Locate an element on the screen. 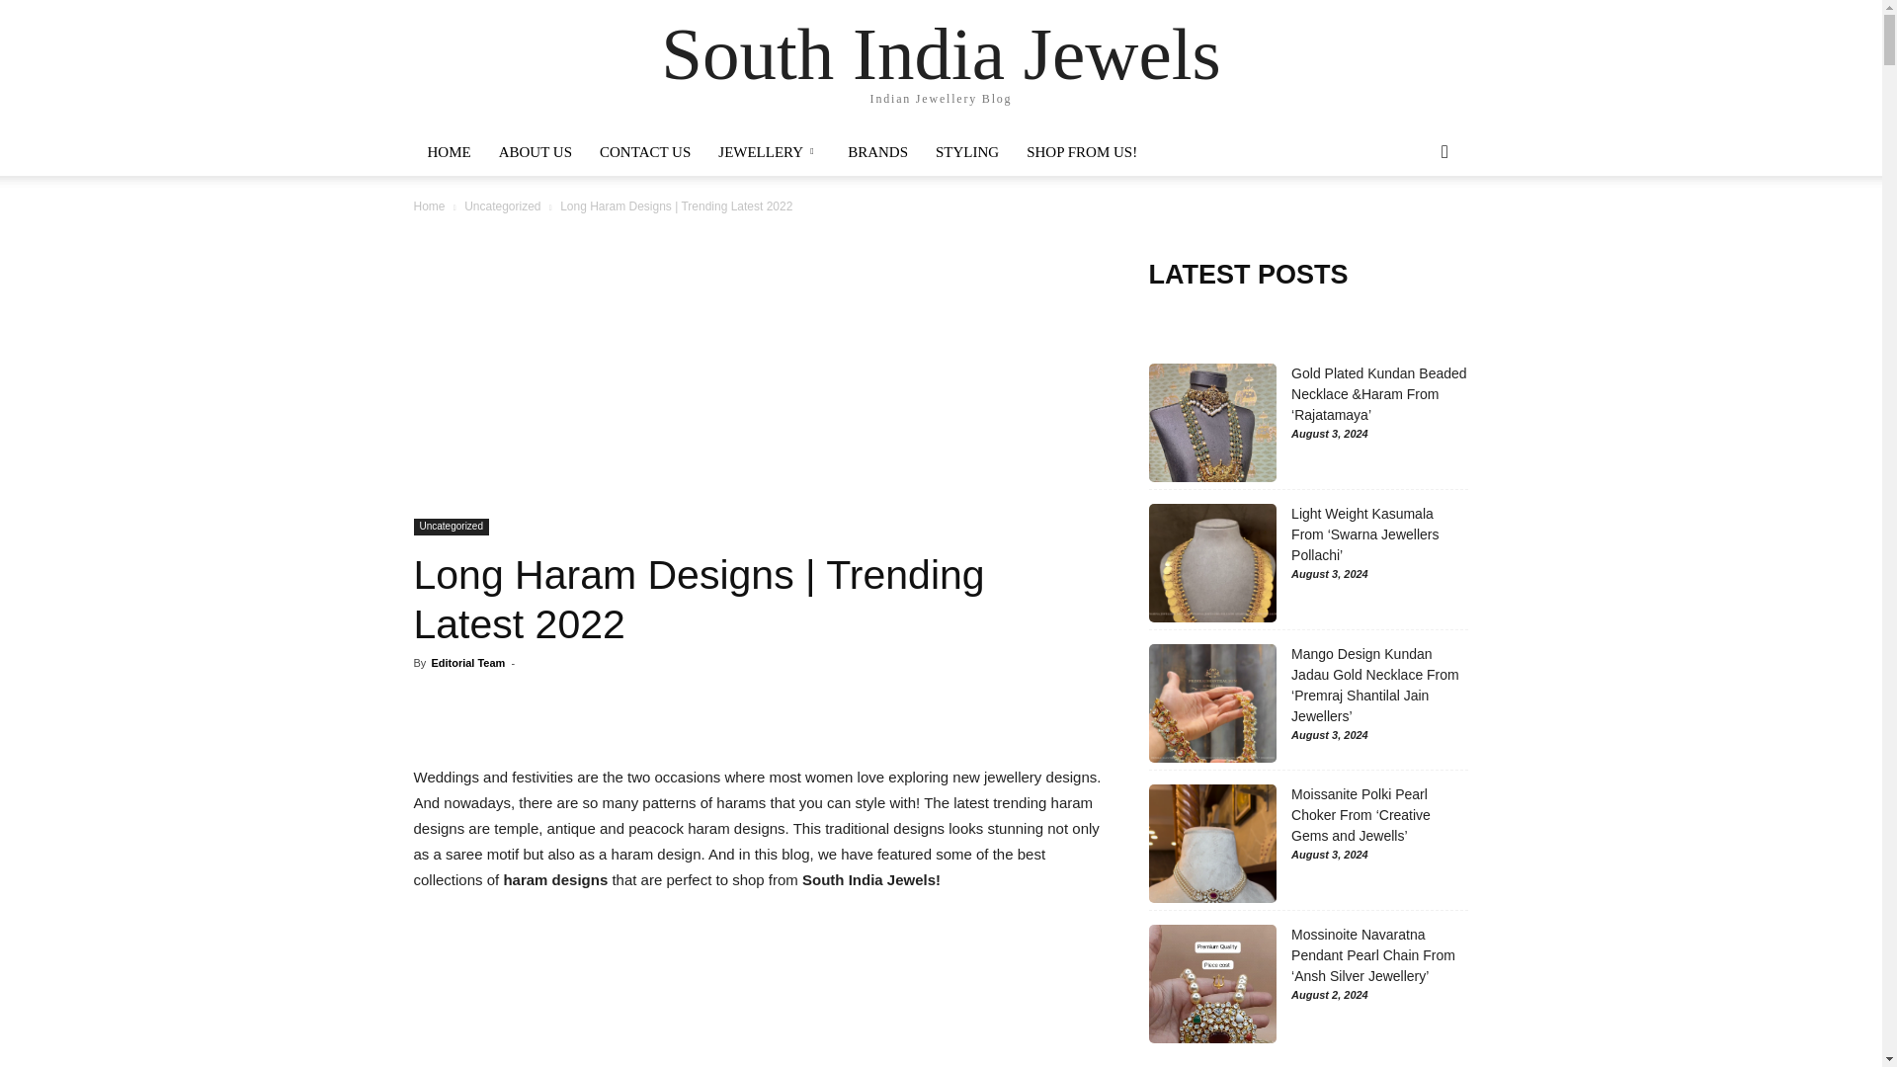  STYLING is located at coordinates (967, 152).